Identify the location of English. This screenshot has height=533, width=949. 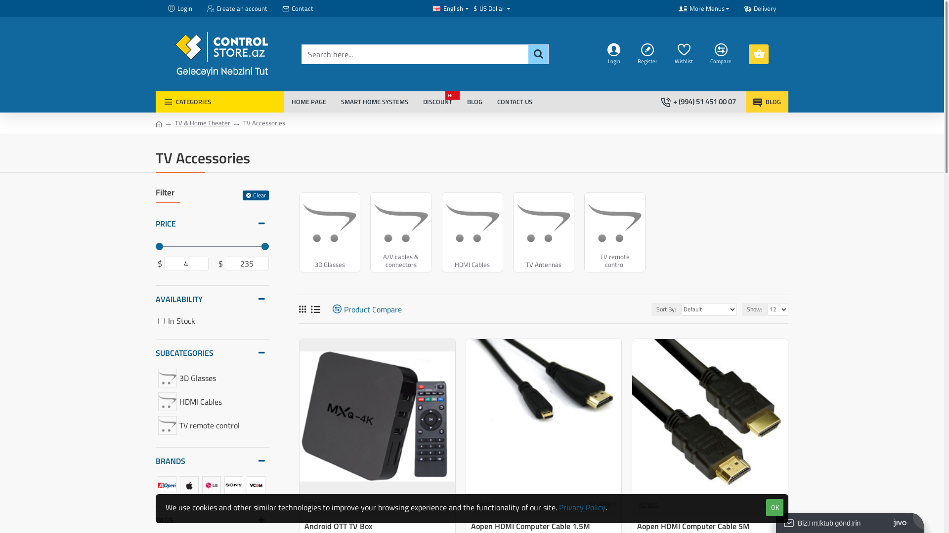
(448, 9).